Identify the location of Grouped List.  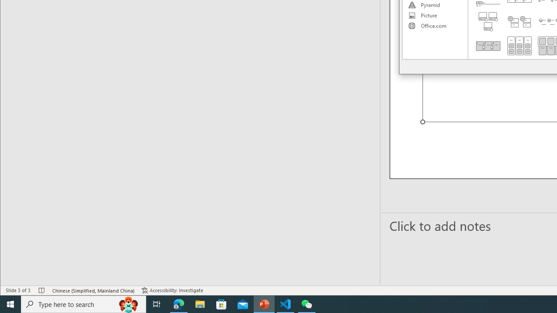
(520, 46).